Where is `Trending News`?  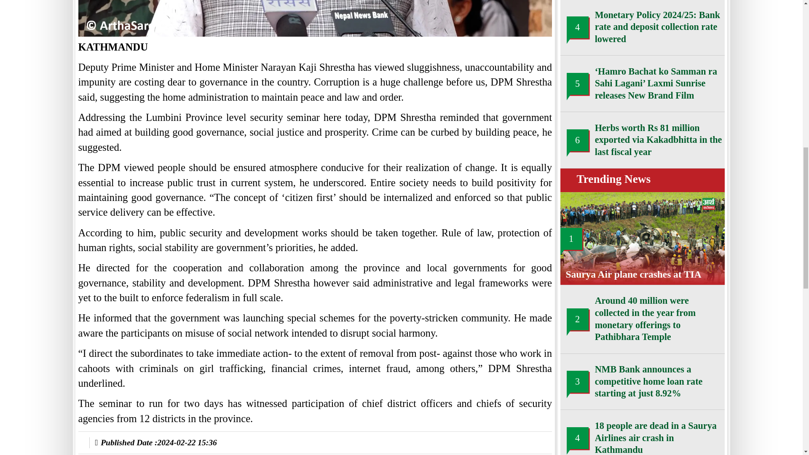 Trending News is located at coordinates (470, 33).